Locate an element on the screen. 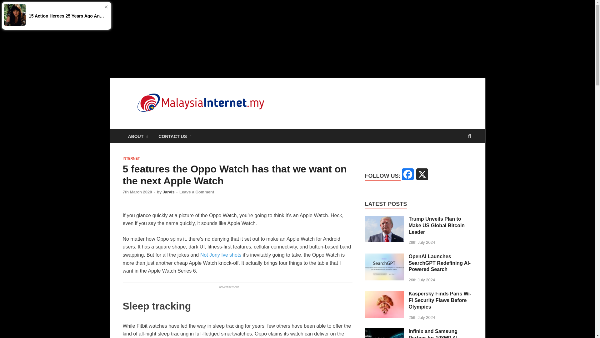  OpenAI Launches SearchGPT Redefining AI-Powered Search is located at coordinates (440, 263).